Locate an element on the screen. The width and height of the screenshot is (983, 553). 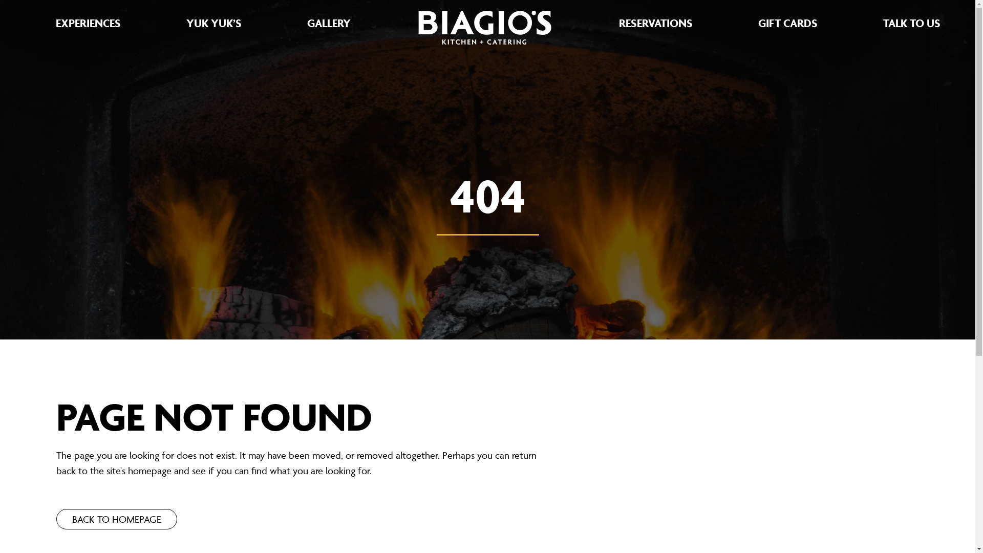
BACK TO HOMEPAGE is located at coordinates (117, 519).